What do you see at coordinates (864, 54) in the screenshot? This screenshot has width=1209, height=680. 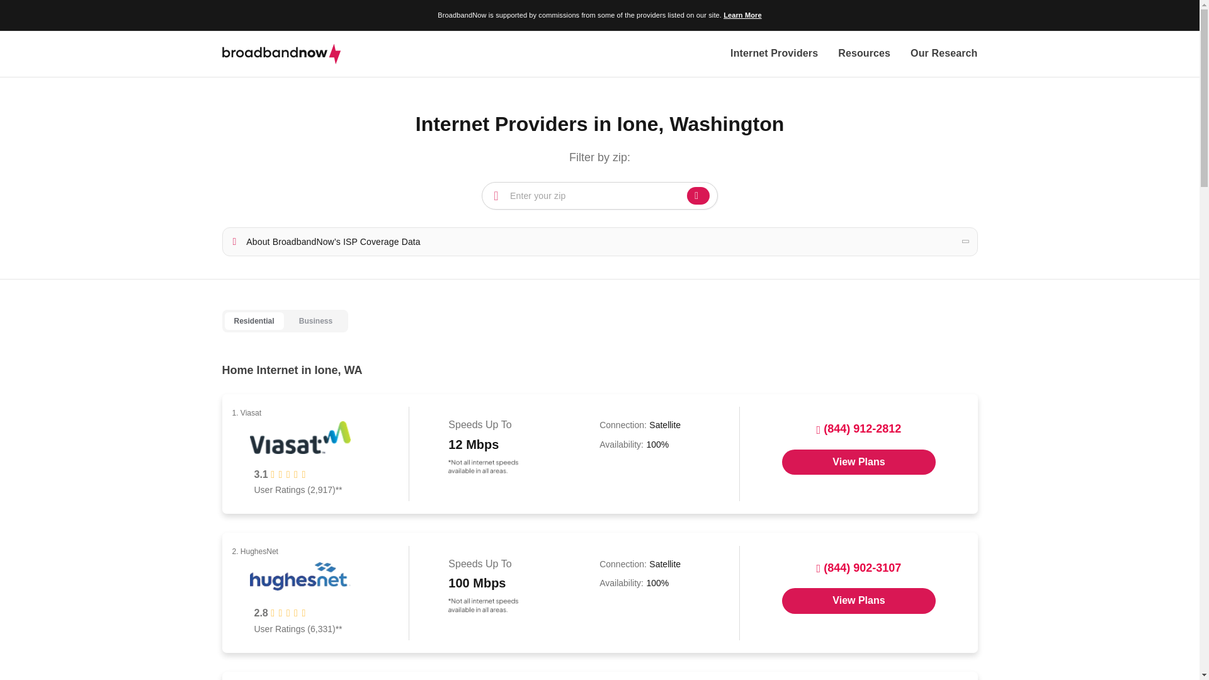 I see `Resources` at bounding box center [864, 54].